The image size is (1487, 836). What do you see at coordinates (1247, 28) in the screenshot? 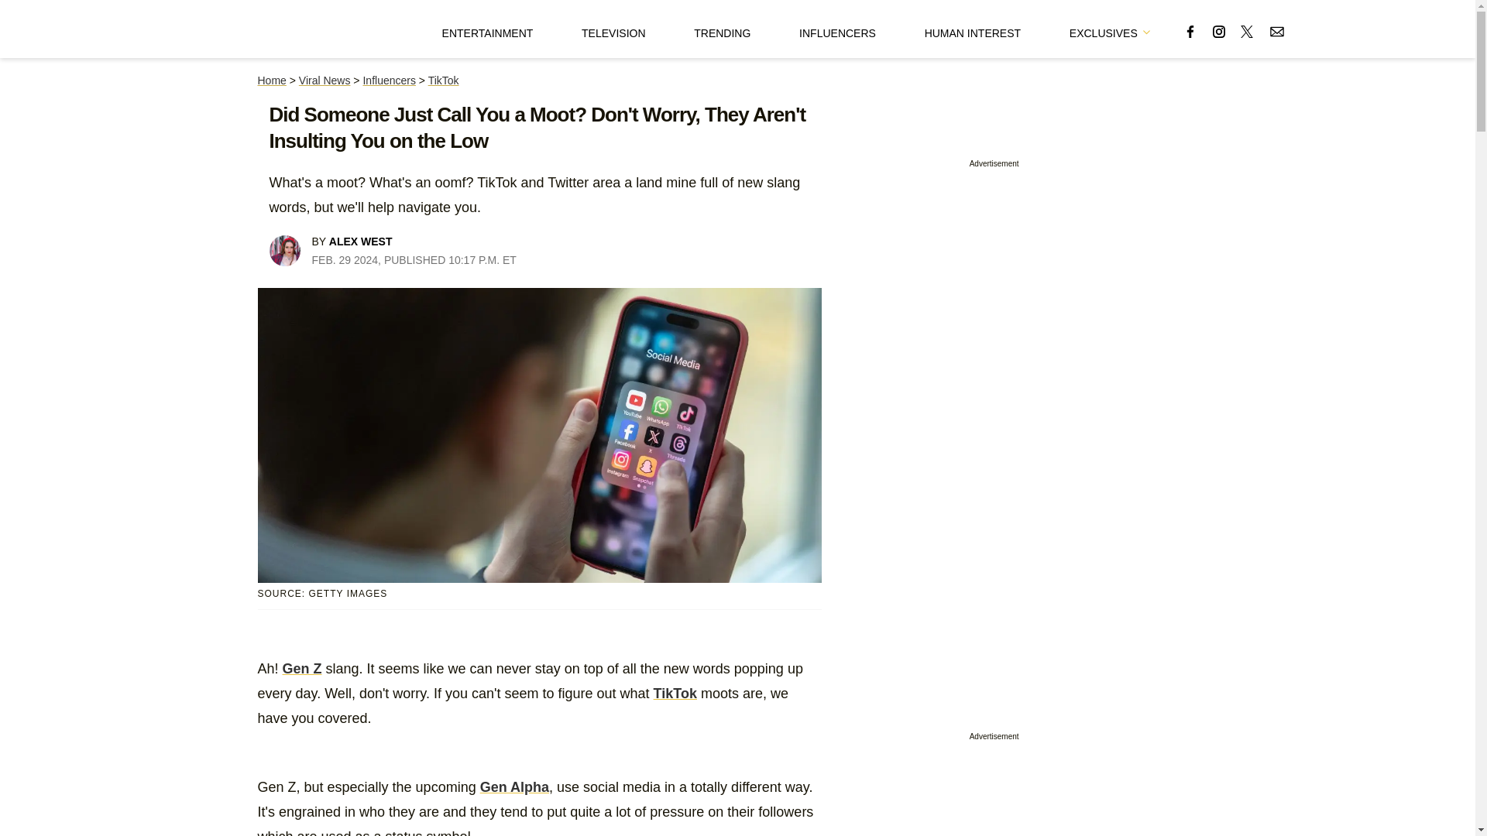
I see `LINK TO X` at bounding box center [1247, 28].